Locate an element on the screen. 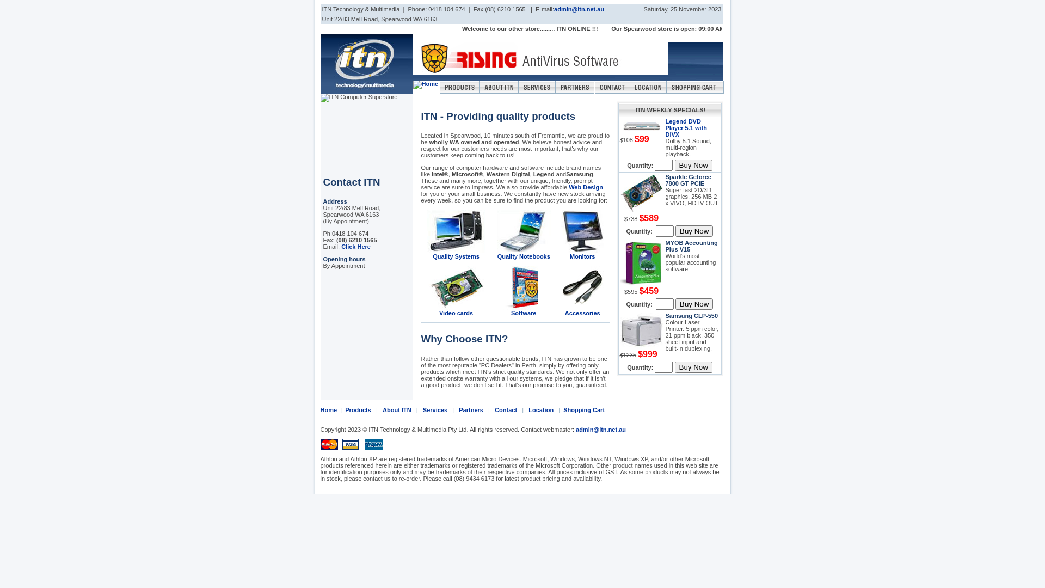 This screenshot has height=588, width=1045. Video cards is located at coordinates (456, 291).